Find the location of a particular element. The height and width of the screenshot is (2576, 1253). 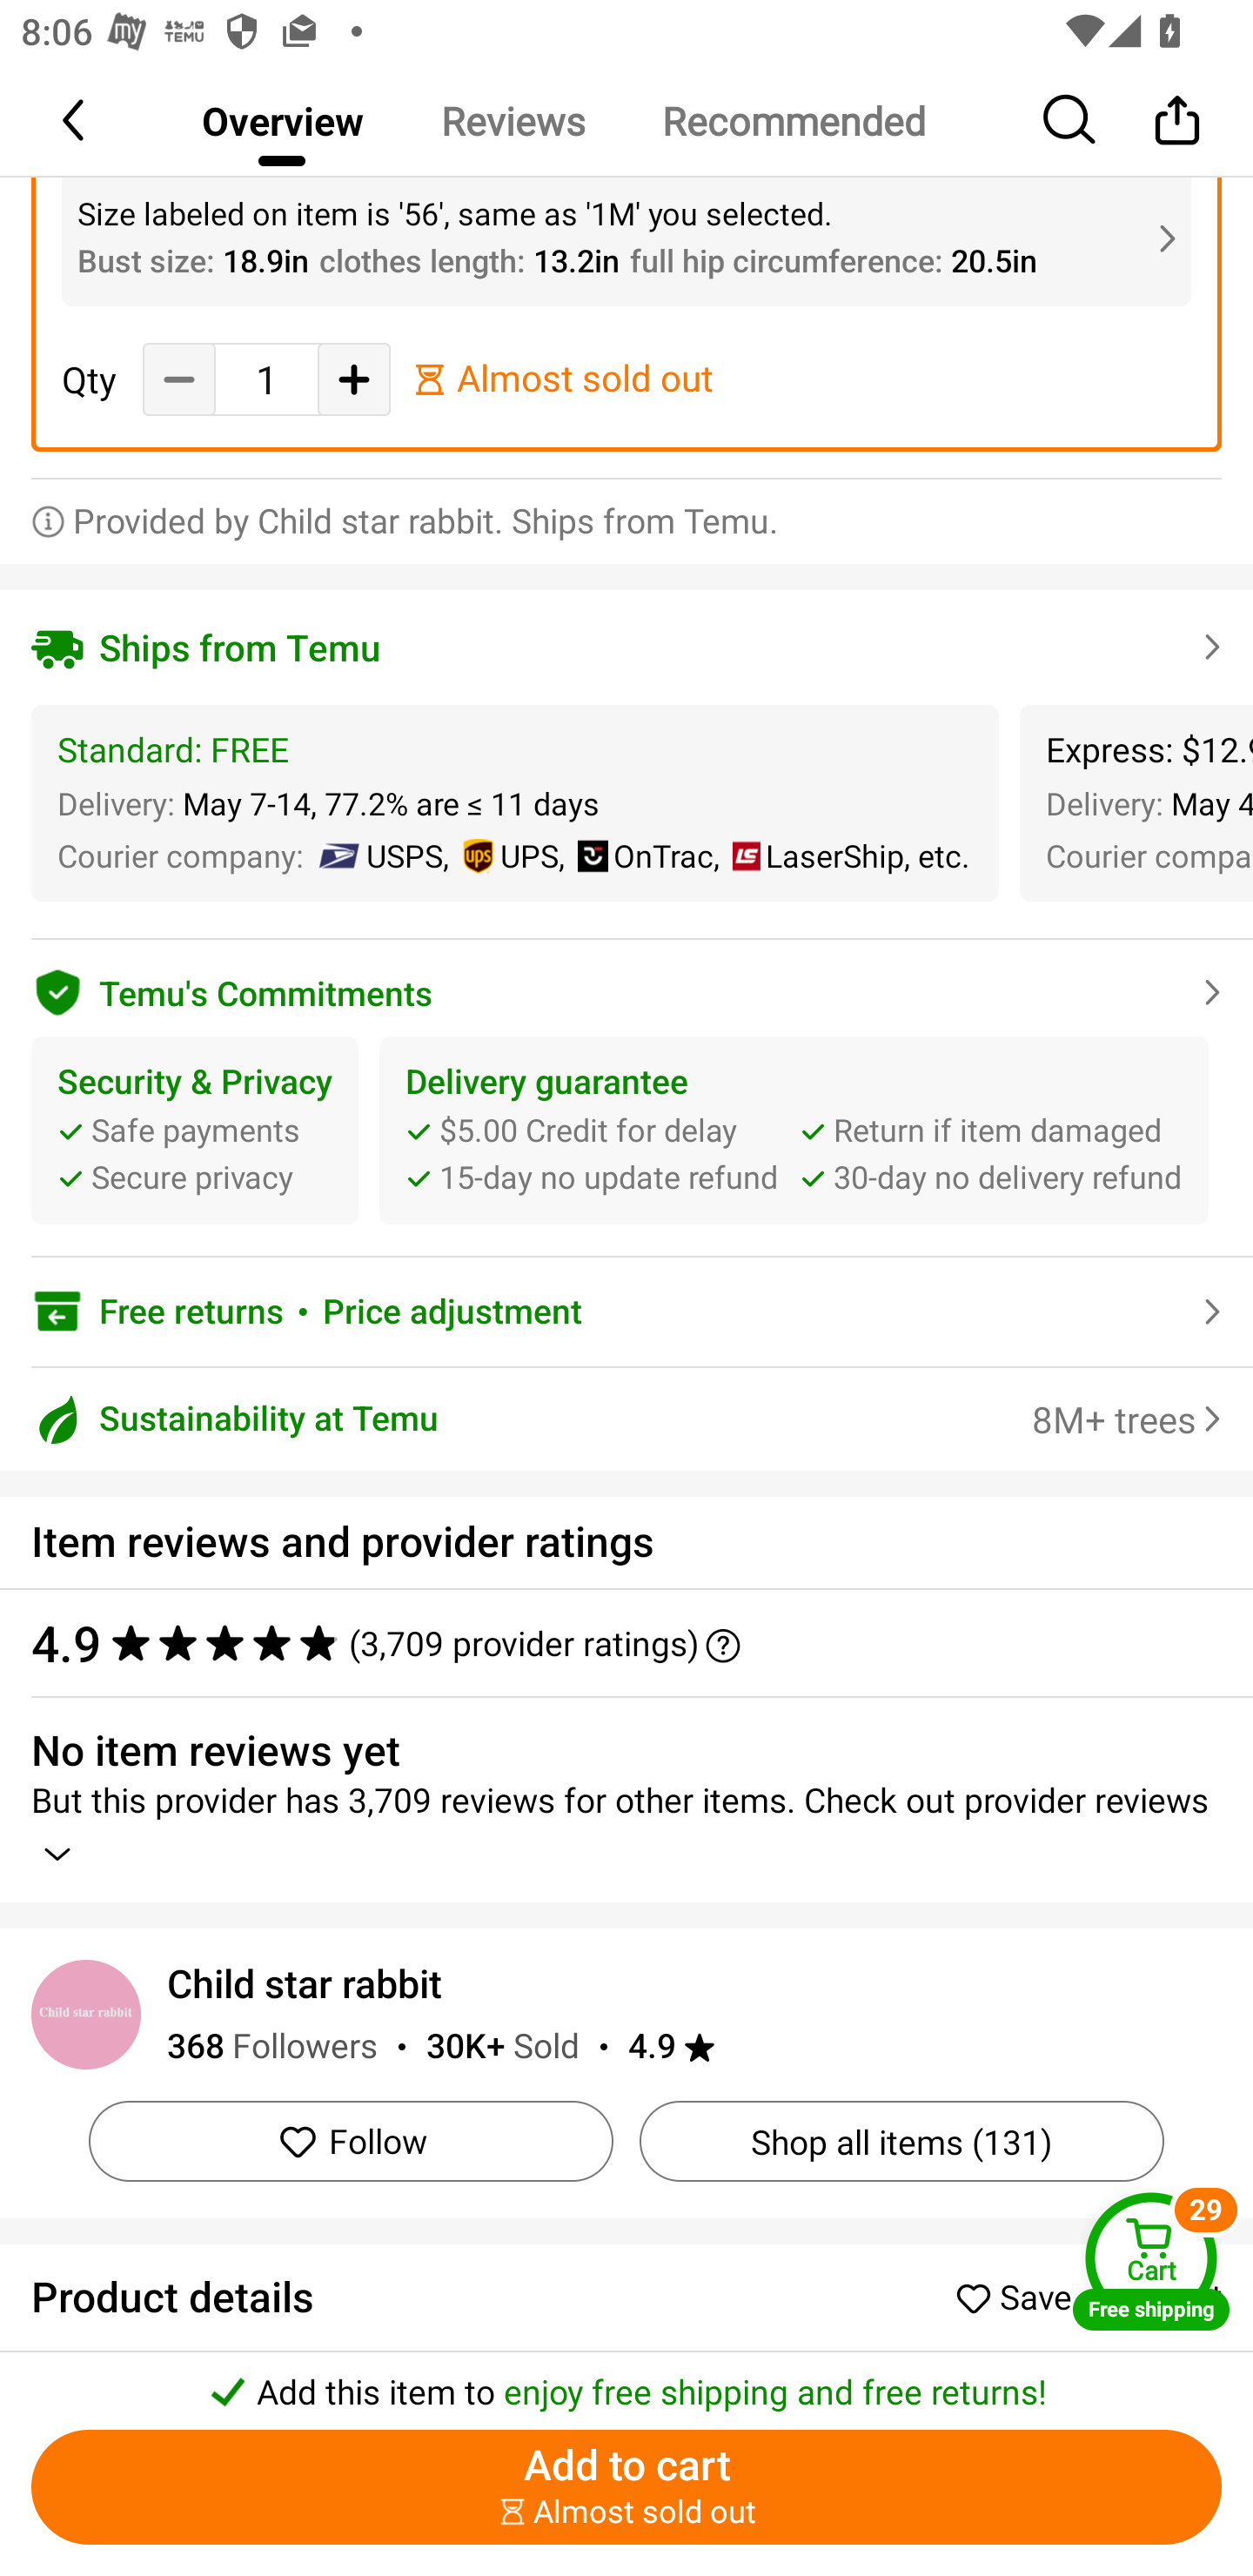

Shop all items (131) is located at coordinates (901, 2142).